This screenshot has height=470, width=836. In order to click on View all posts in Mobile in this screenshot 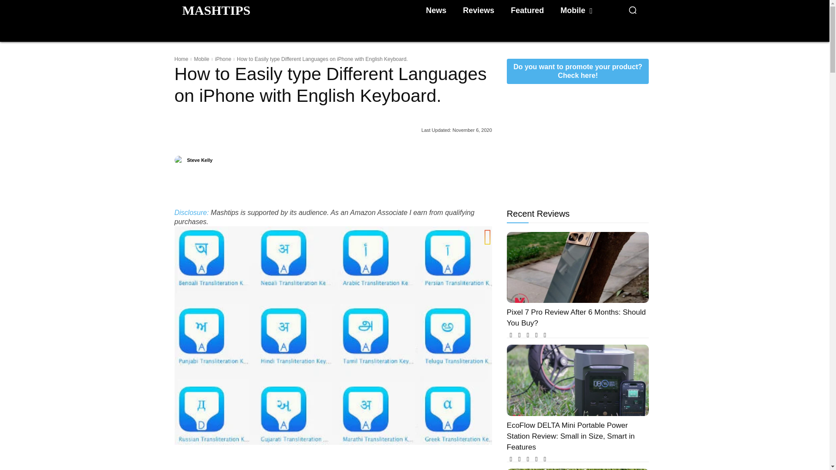, I will do `click(201, 59)`.